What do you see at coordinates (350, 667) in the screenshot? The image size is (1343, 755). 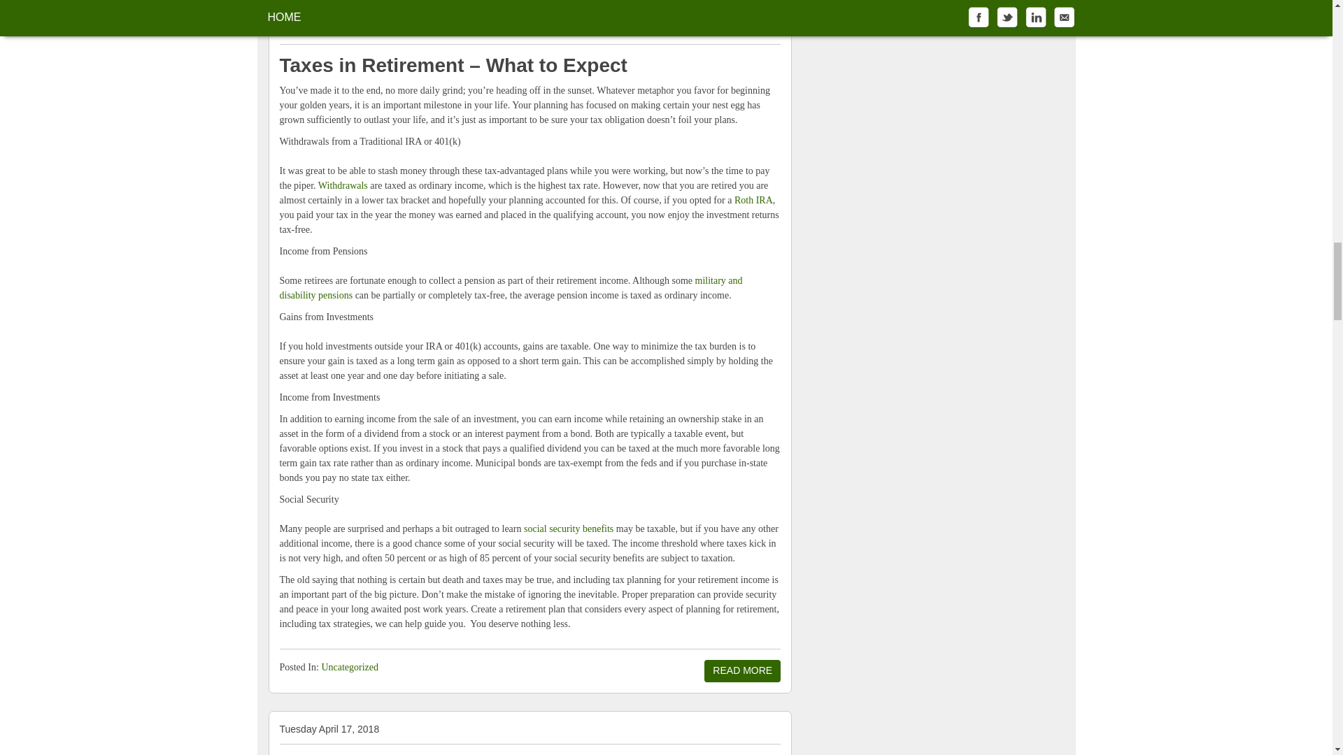 I see `Uncategorized` at bounding box center [350, 667].